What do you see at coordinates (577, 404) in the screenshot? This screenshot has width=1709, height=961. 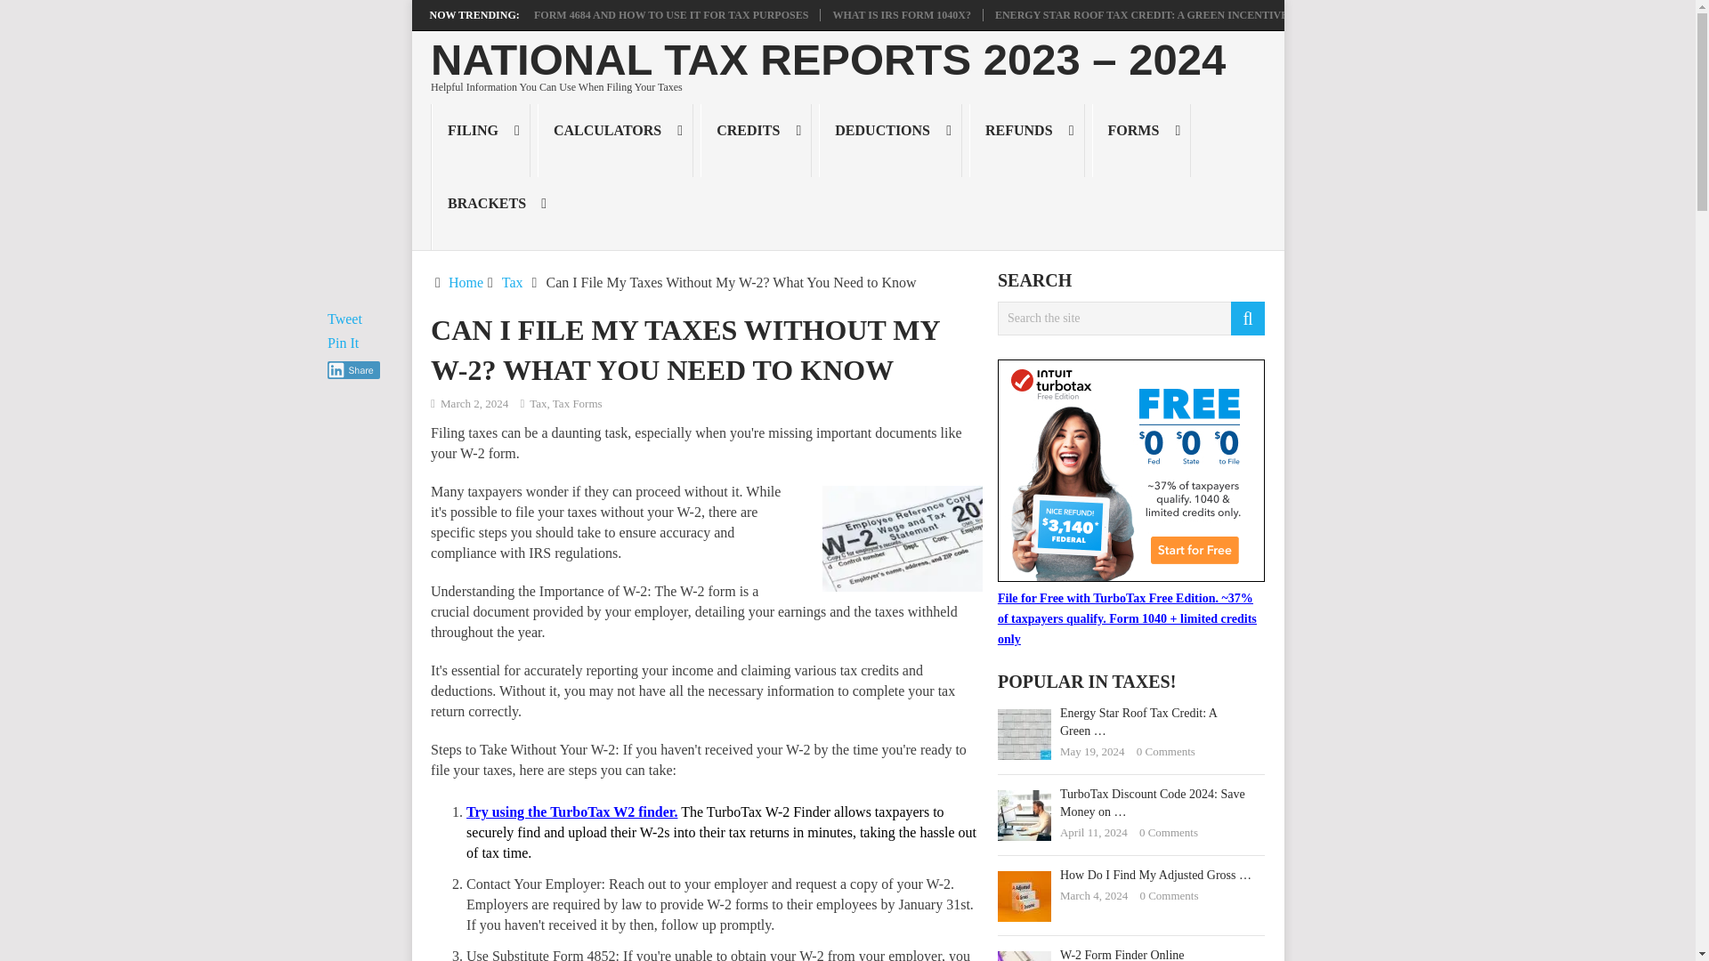 I see `View all posts in Tax Forms` at bounding box center [577, 404].